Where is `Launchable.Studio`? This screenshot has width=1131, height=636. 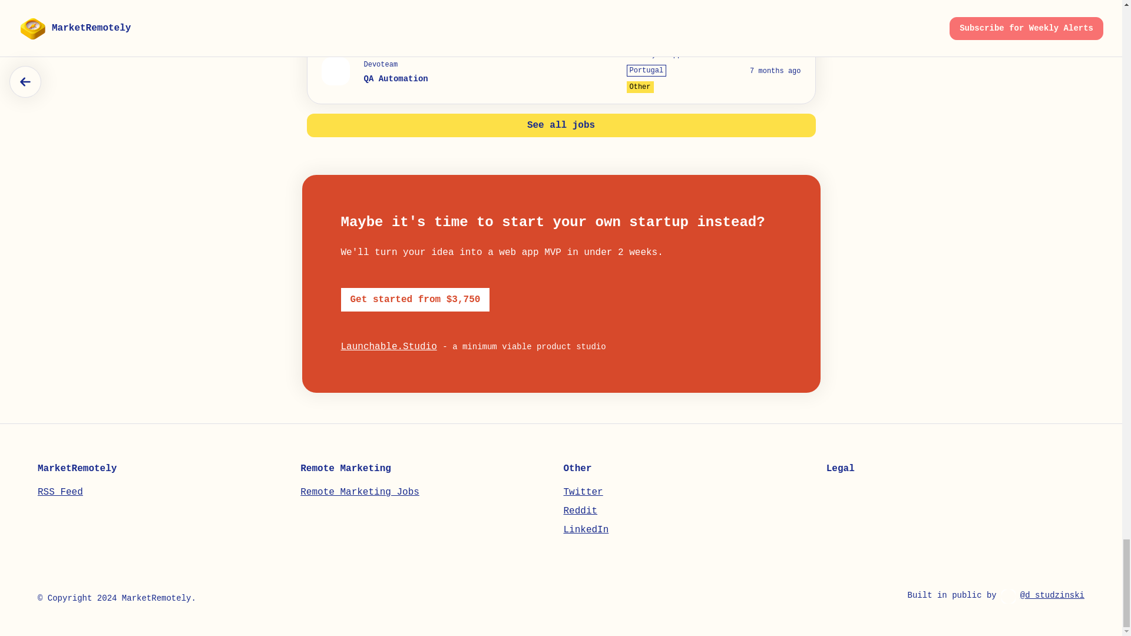
Launchable.Studio is located at coordinates (388, 346).